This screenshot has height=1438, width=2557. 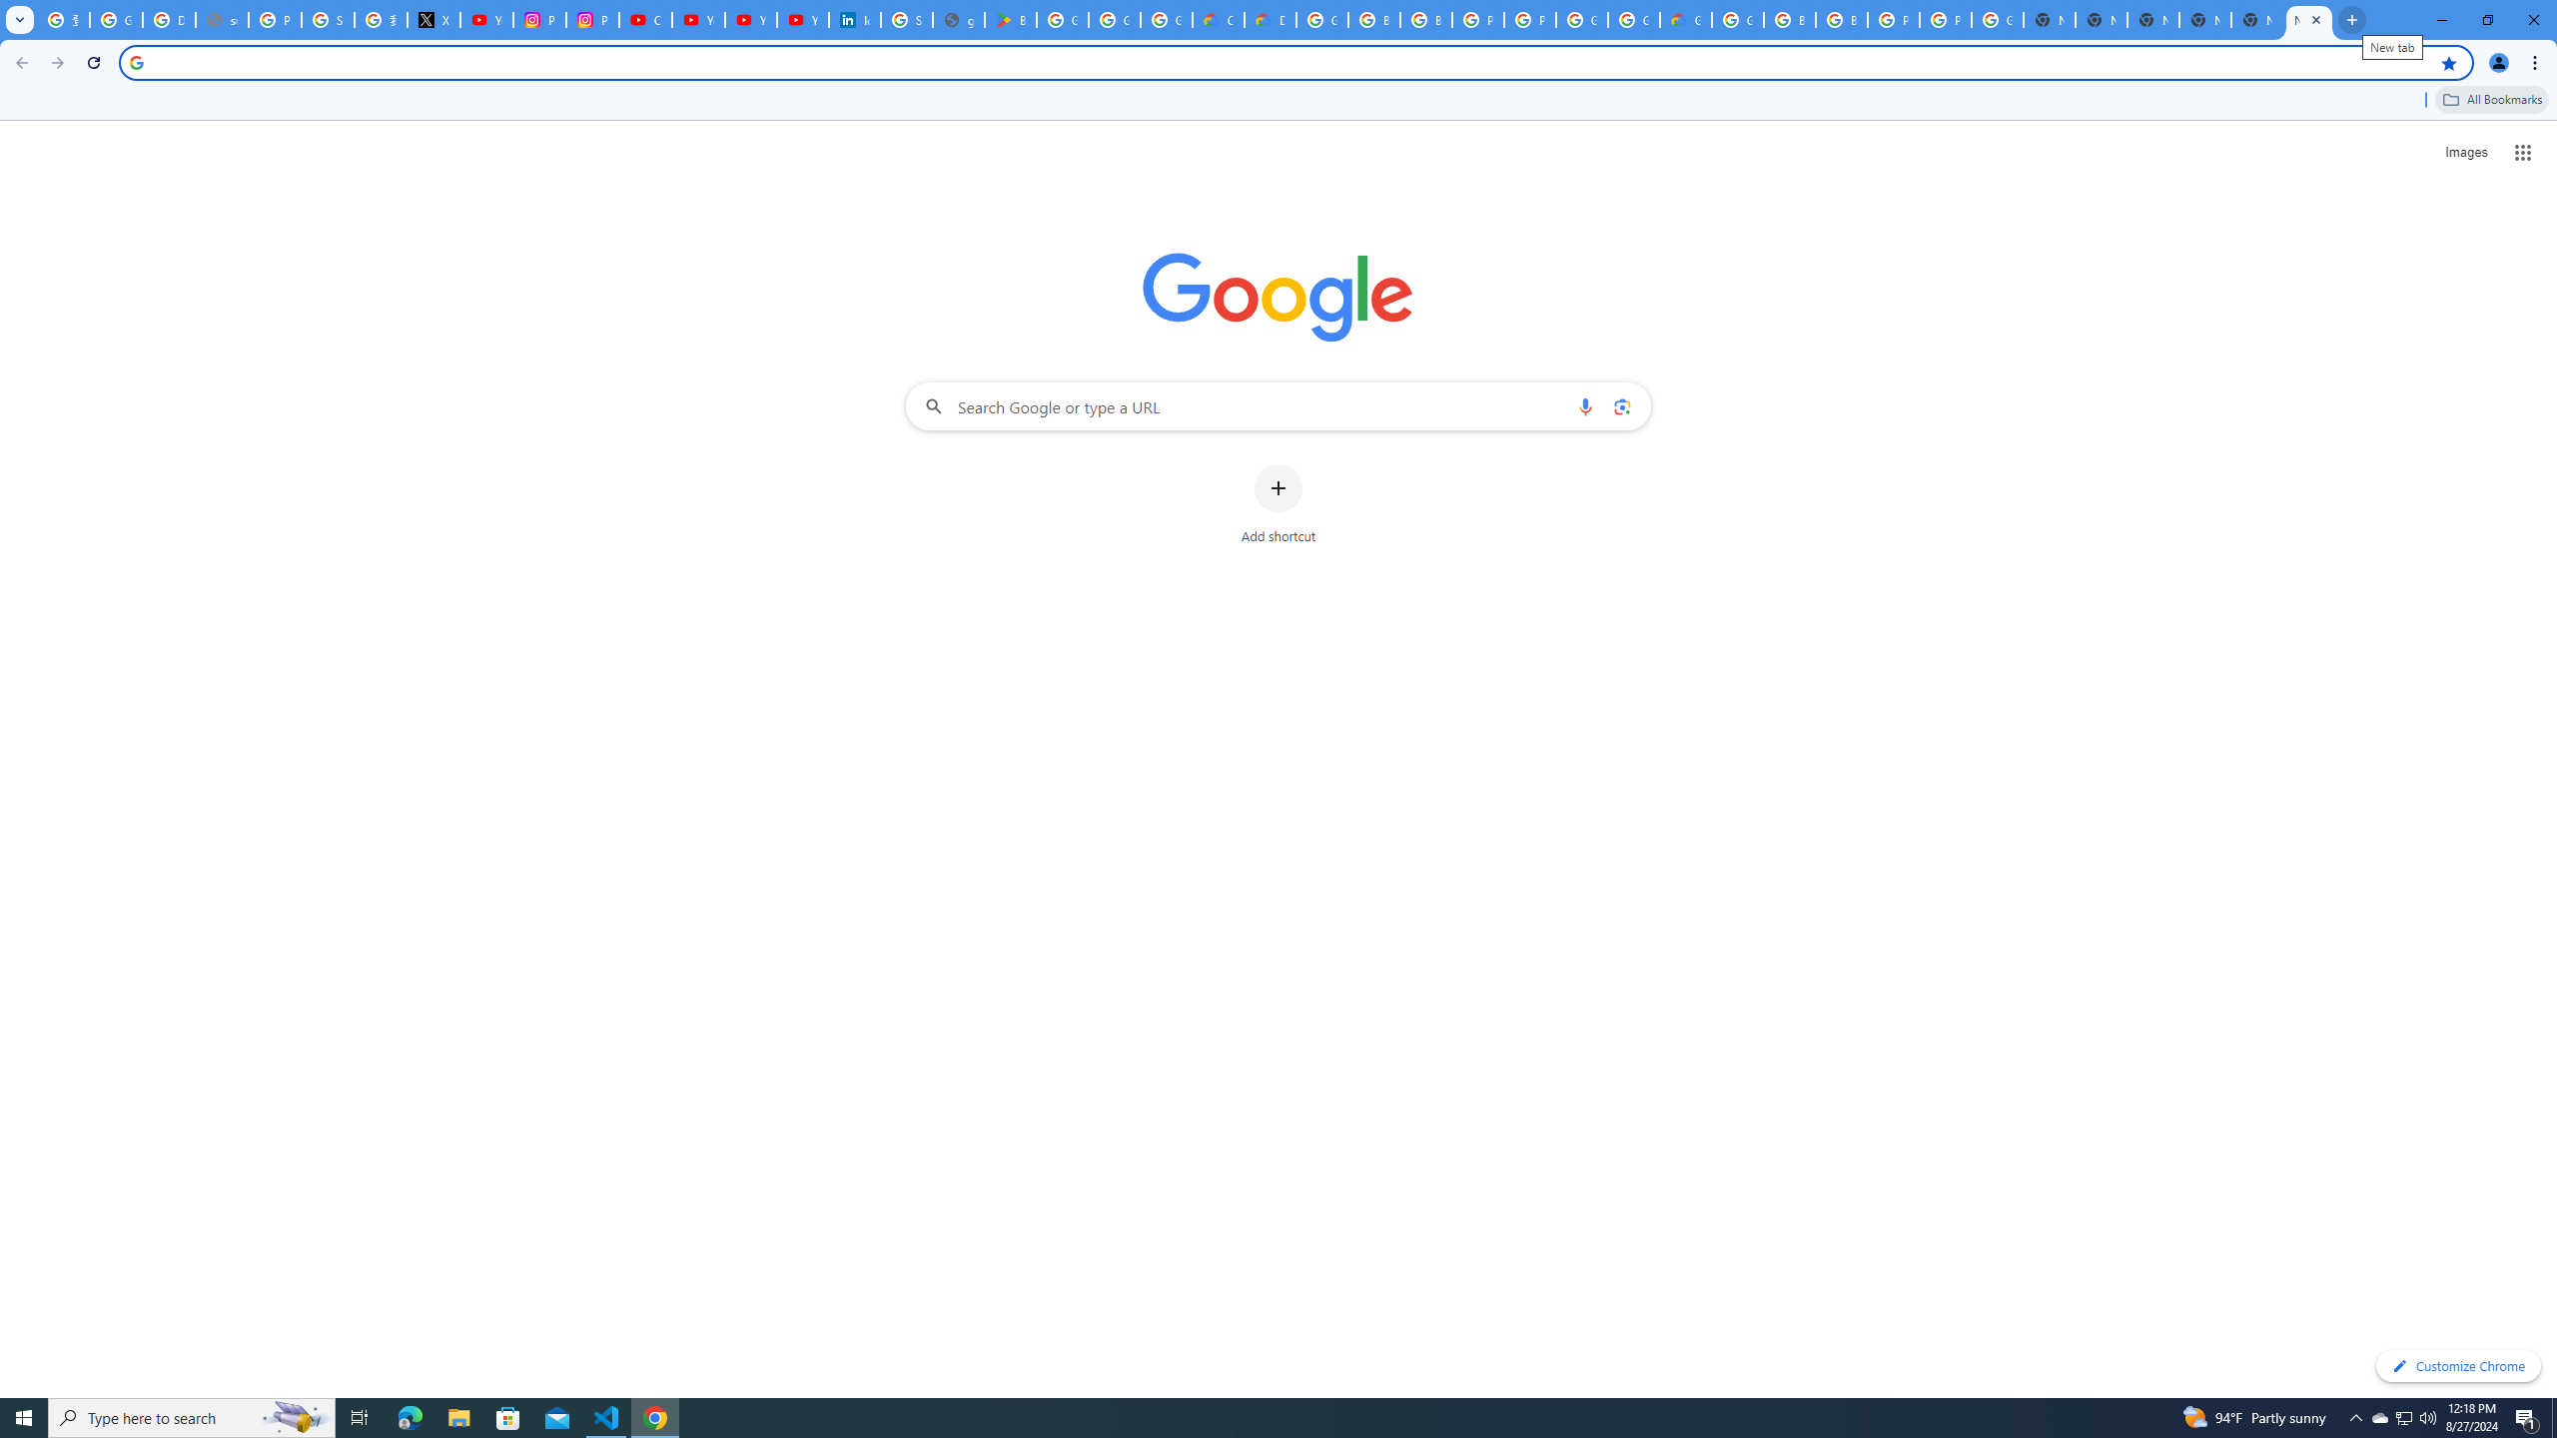 I want to click on Google Cloud Platform, so click(x=1634, y=20).